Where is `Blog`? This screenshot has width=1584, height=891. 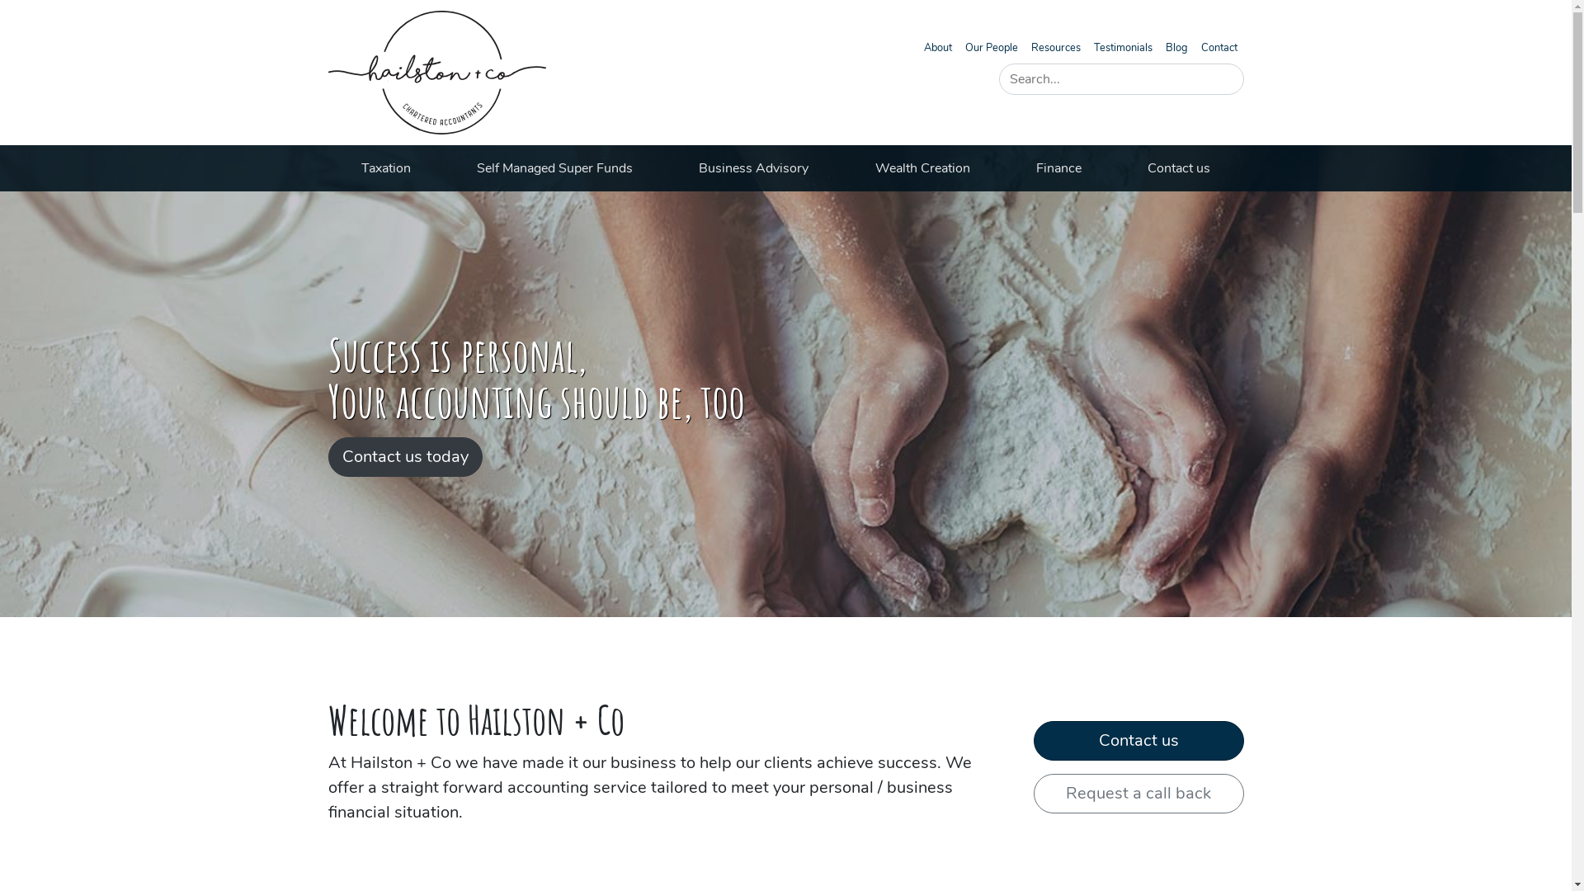
Blog is located at coordinates (1176, 48).